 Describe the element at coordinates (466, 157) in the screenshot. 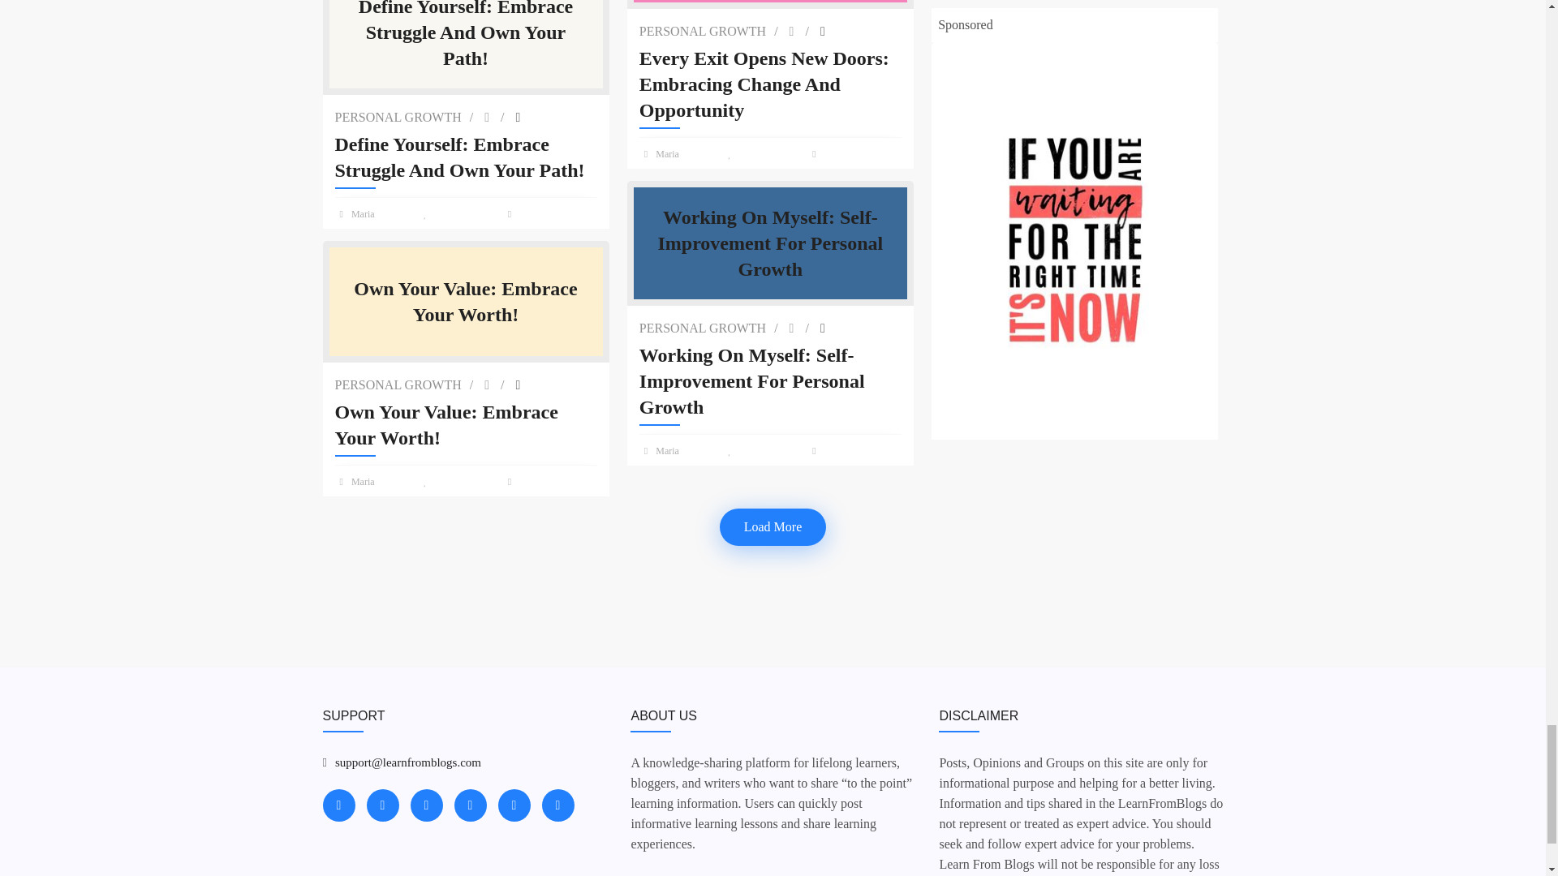

I see `Define Yourself: Embrace Struggle And Own Your Path!` at that location.